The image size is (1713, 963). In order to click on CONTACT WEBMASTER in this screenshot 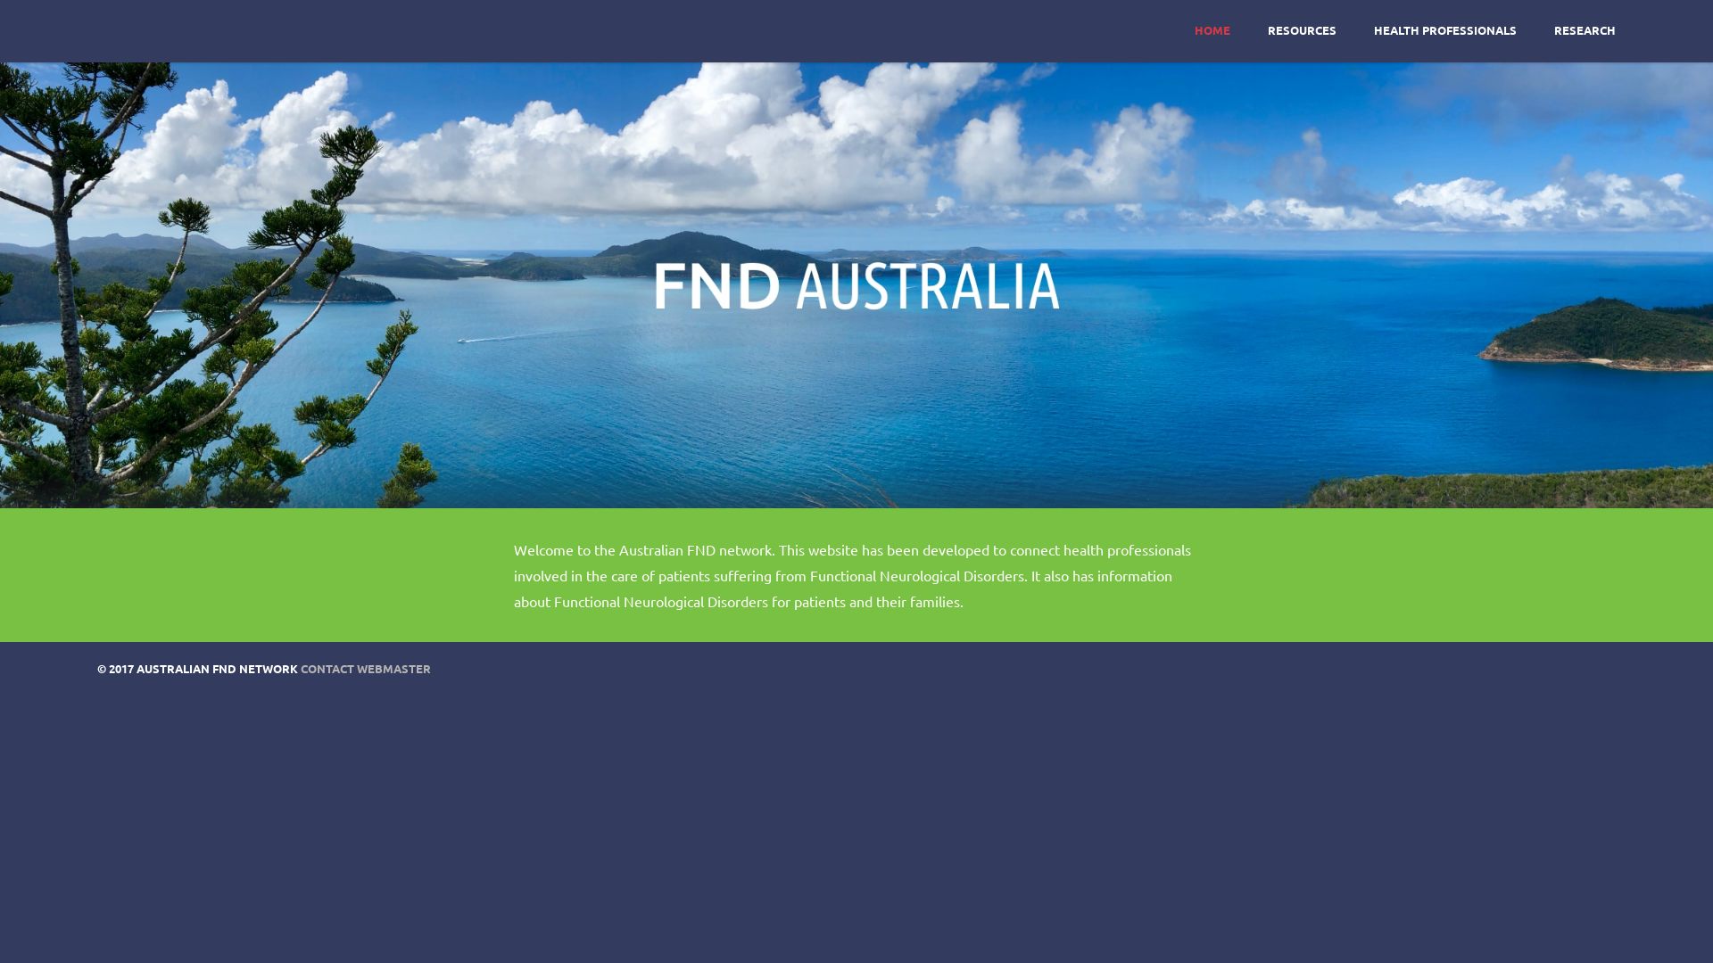, I will do `click(366, 669)`.